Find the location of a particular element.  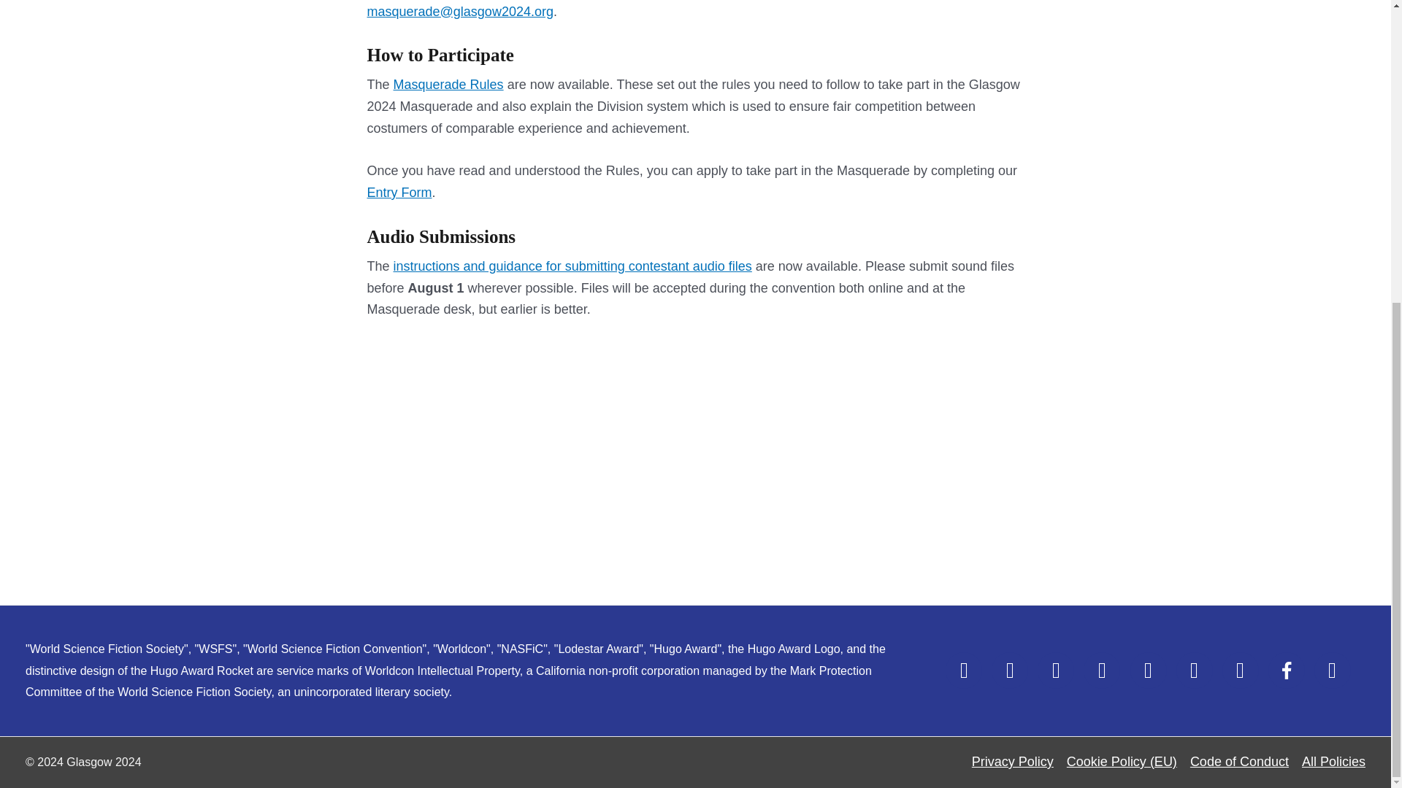

Twitch is located at coordinates (1102, 670).